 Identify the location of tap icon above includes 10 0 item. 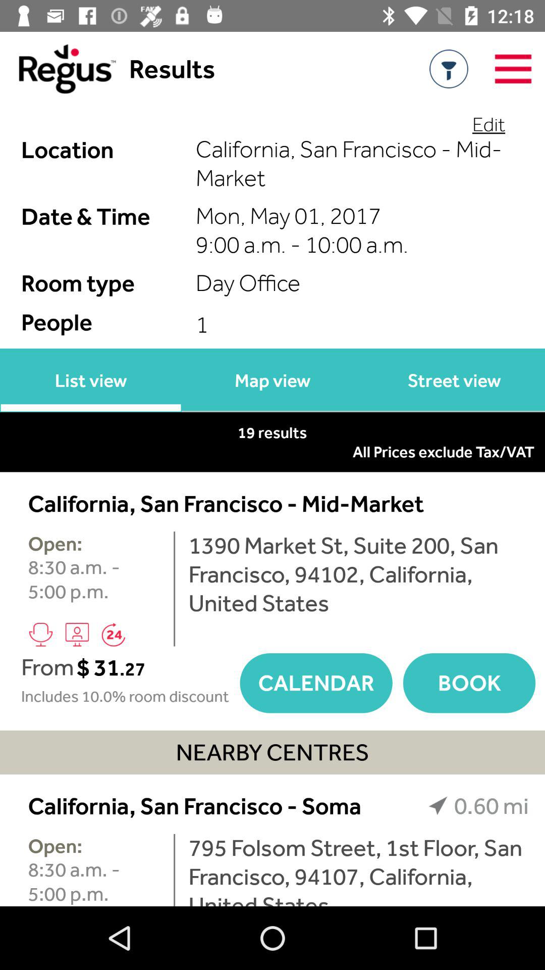
(156, 667).